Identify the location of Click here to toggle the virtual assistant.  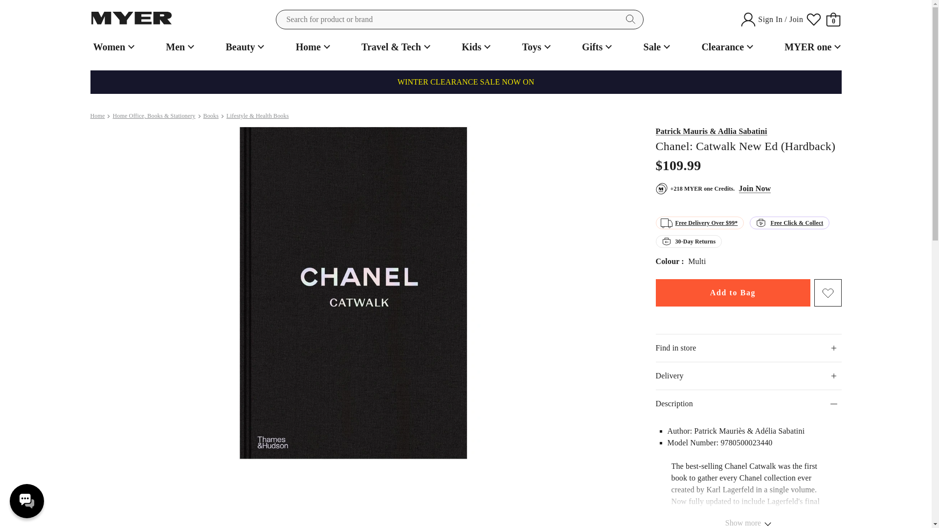
(26, 501).